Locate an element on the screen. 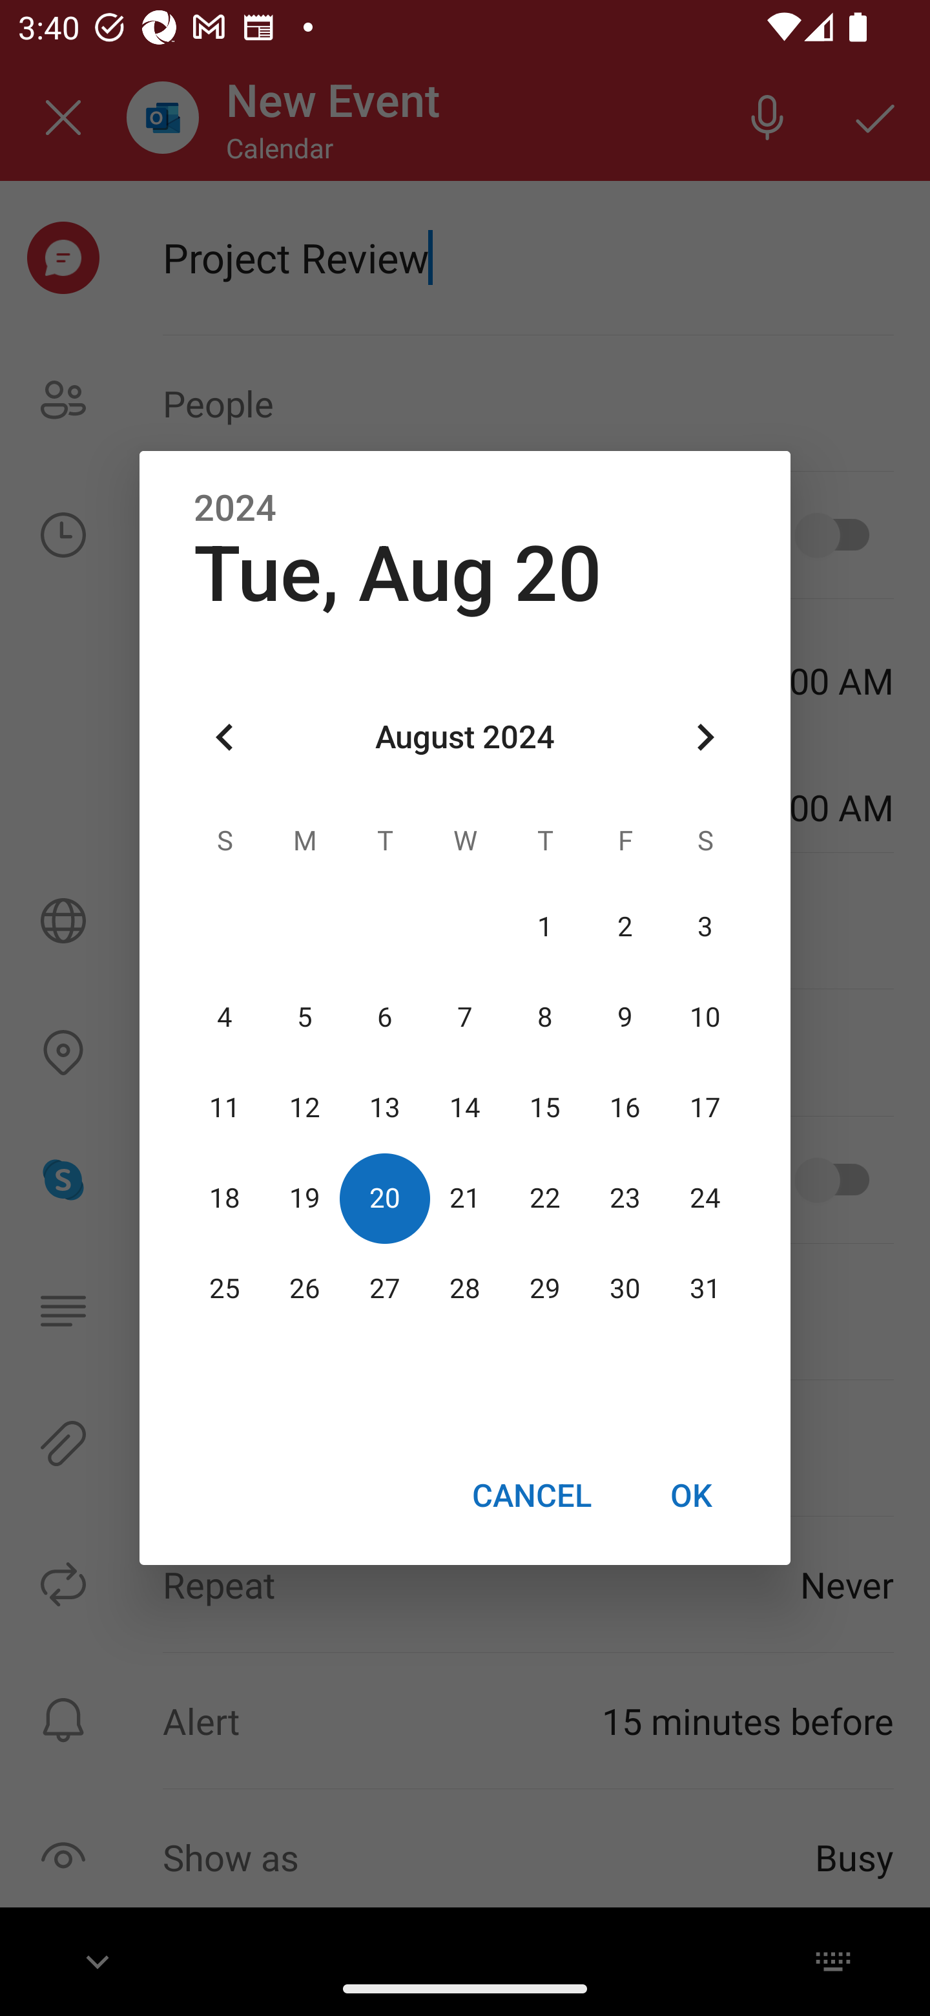 The image size is (930, 2016). 2 02 August 2024 is located at coordinates (625, 927).